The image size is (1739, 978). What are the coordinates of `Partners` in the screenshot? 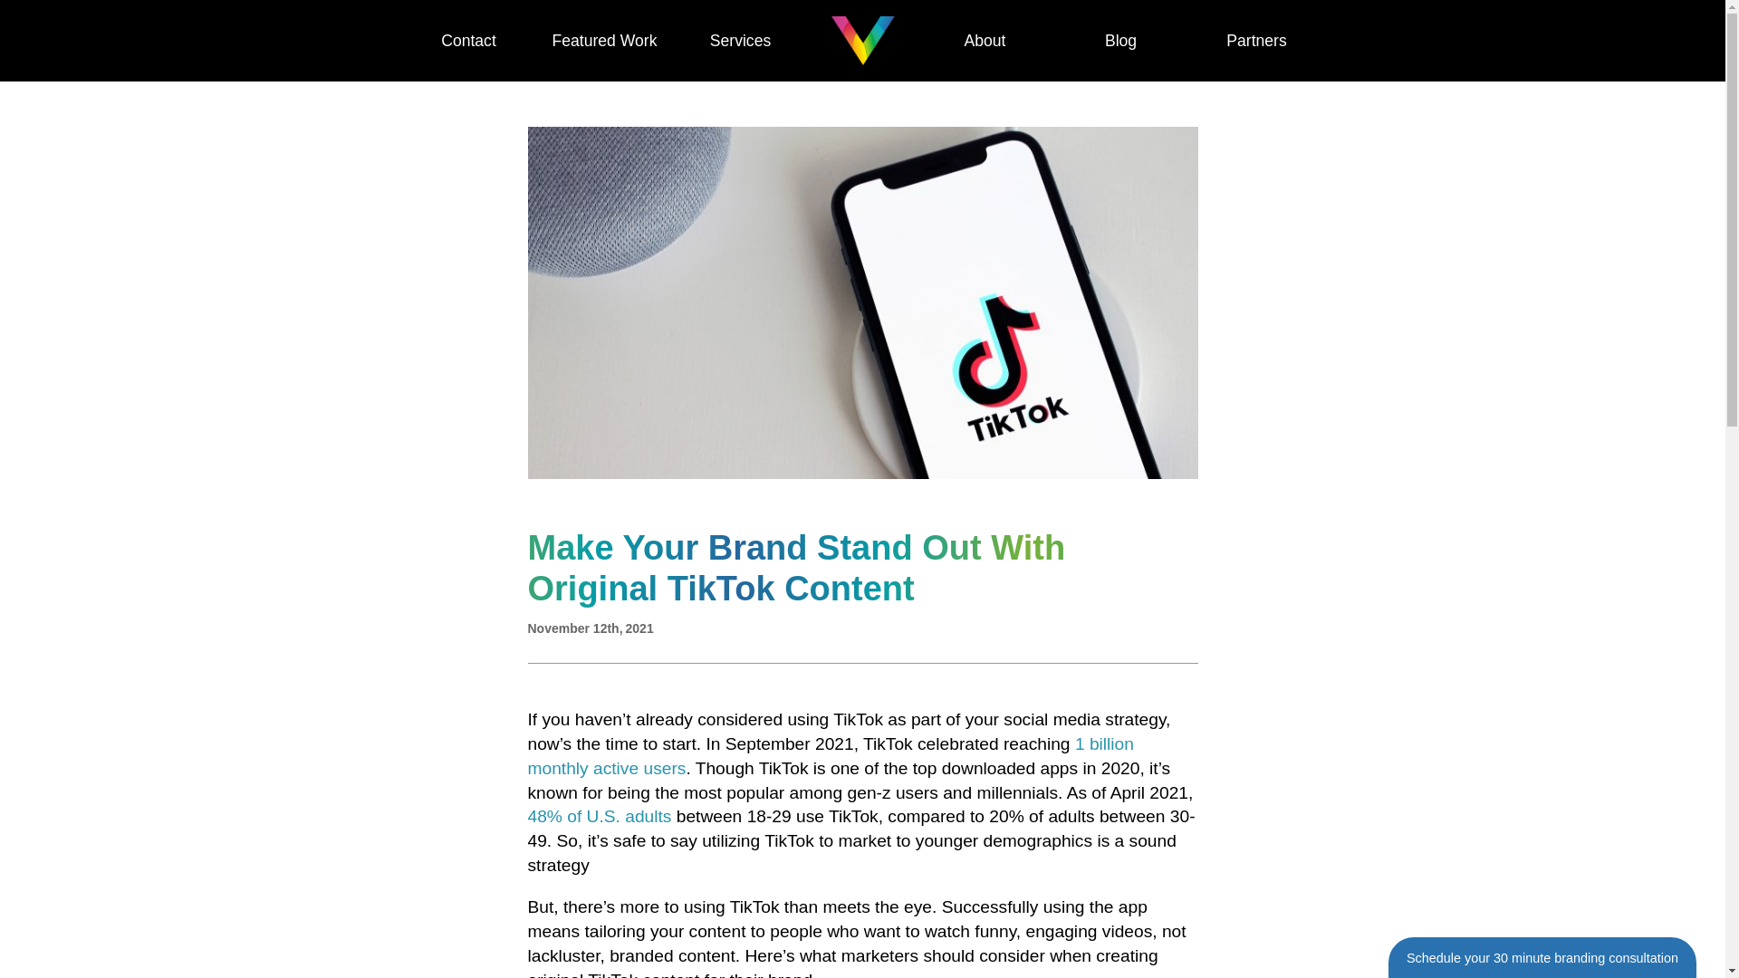 It's located at (1255, 40).